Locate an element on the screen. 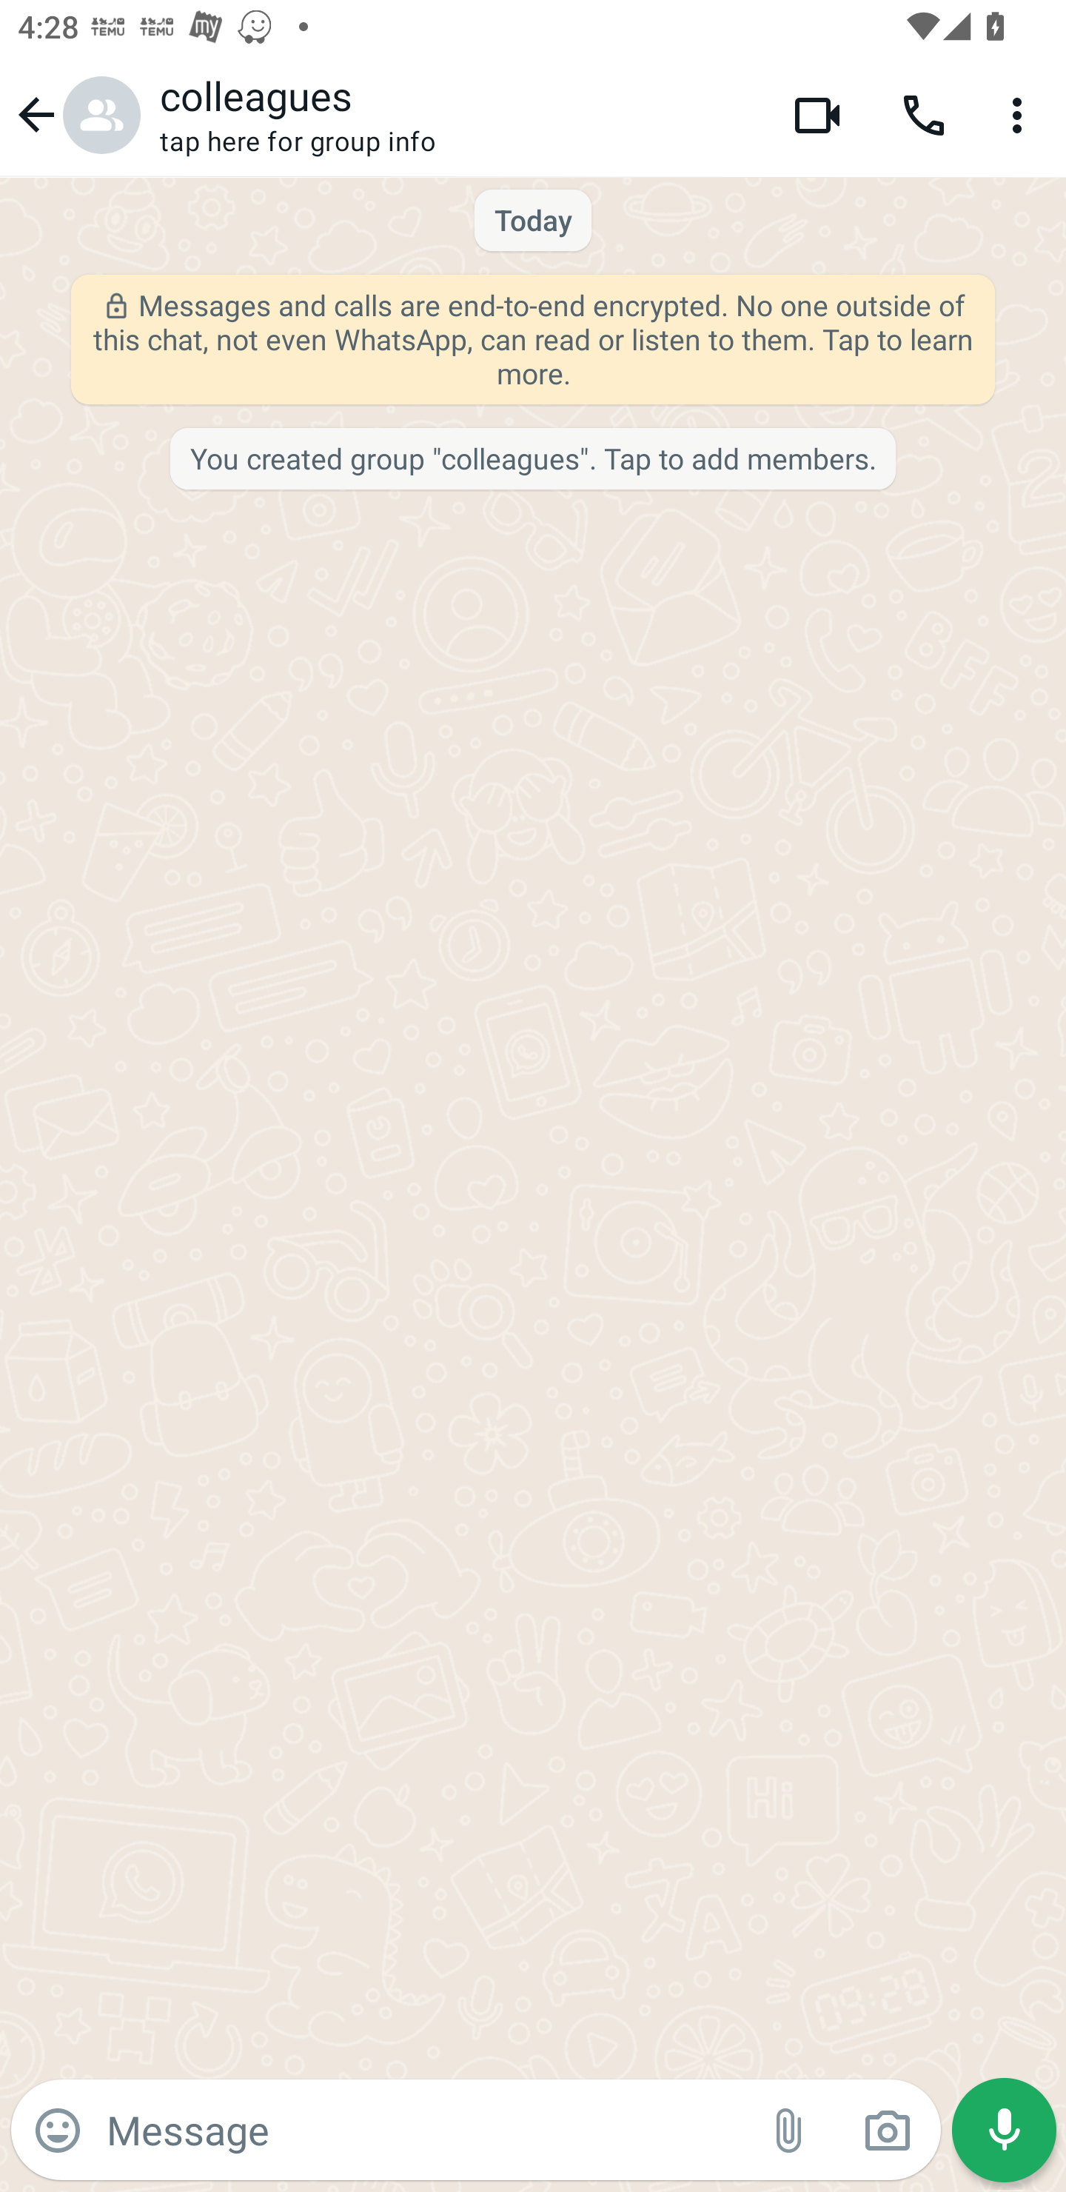  Voice call is located at coordinates (924, 114).